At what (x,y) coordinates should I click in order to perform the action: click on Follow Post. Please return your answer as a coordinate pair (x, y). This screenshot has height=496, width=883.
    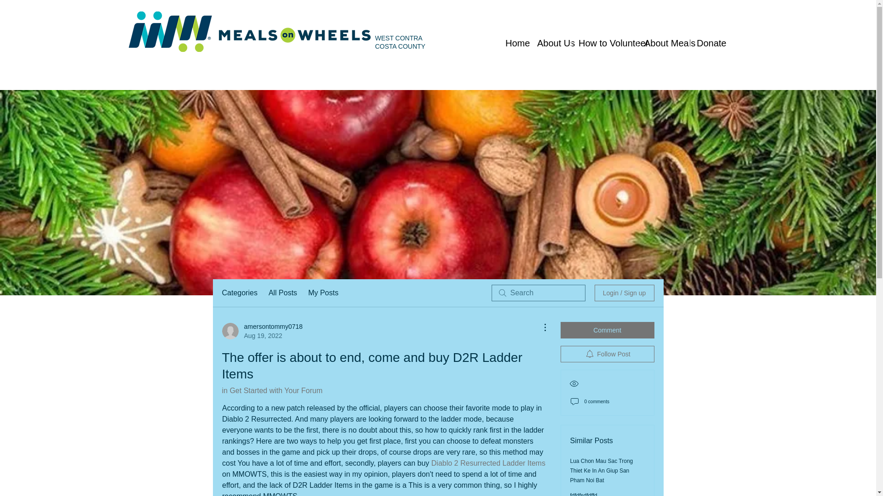
    Looking at the image, I should click on (607, 354).